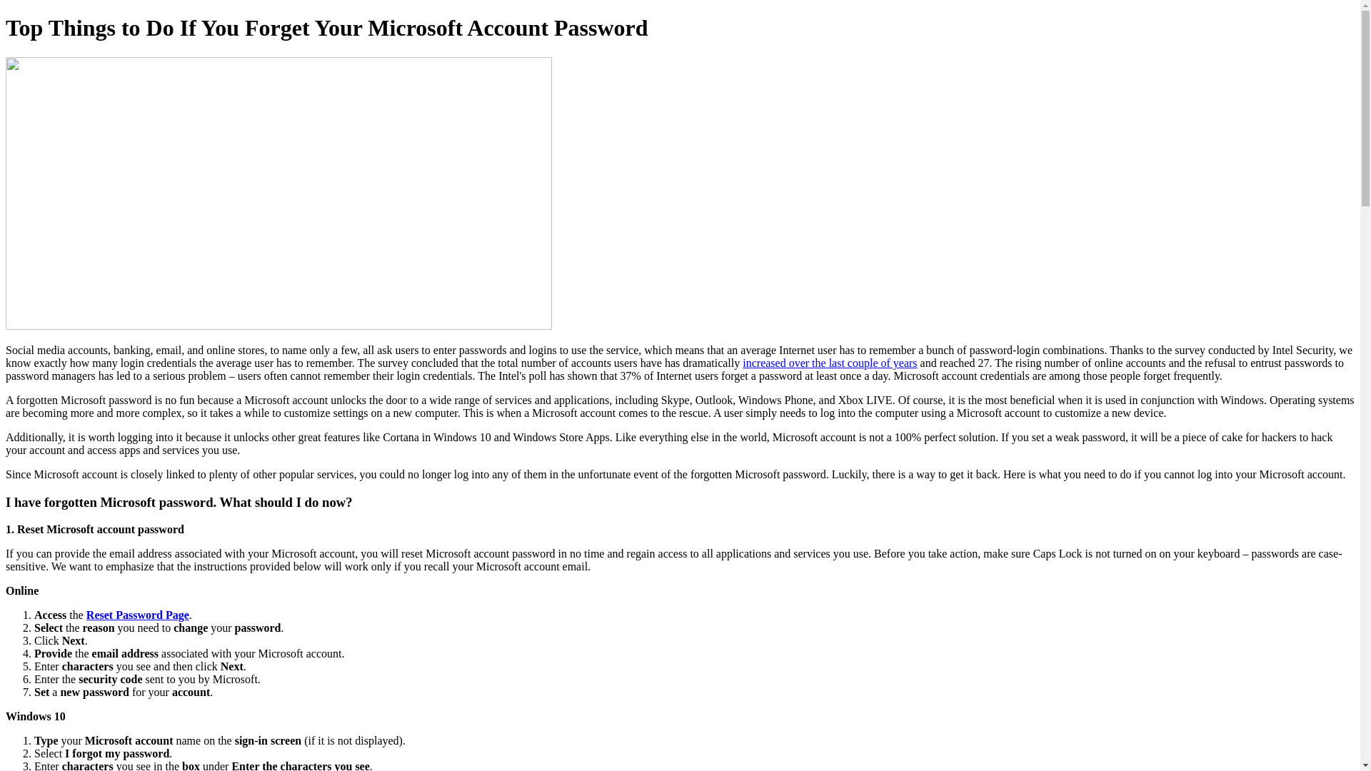  I want to click on Survey Says: People Have Way Too Many Passwords To Remember, so click(830, 363).